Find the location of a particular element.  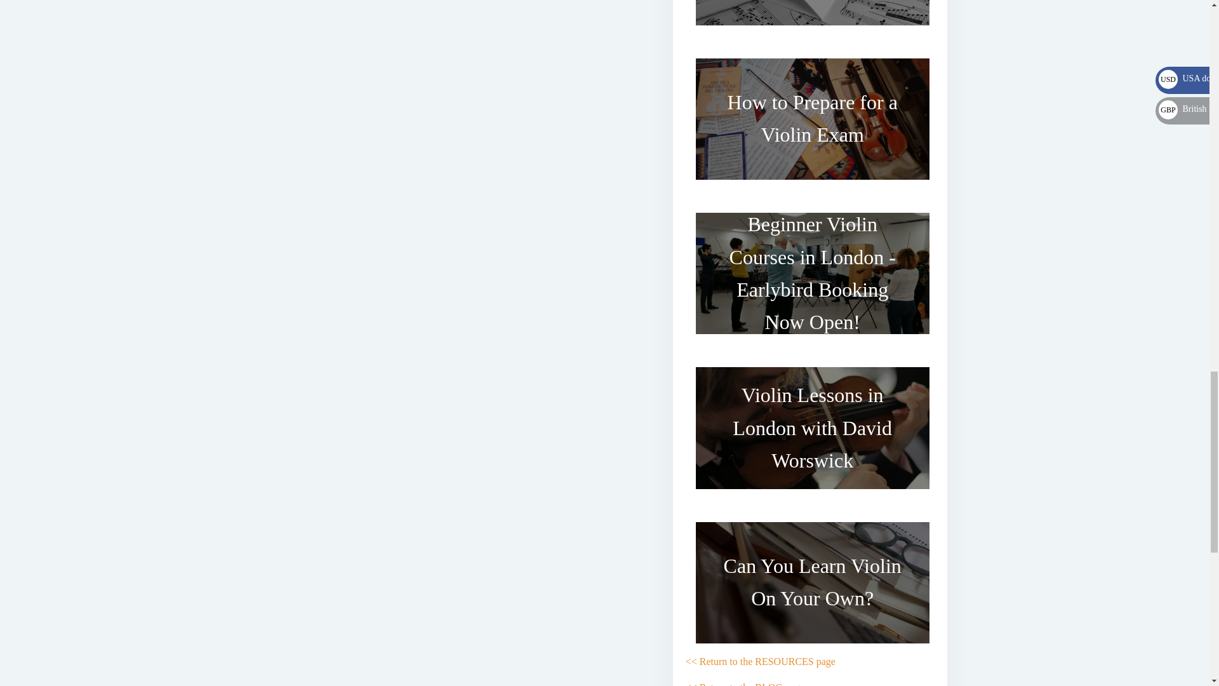

Violin Lessons in London with David Worswick is located at coordinates (813, 427).